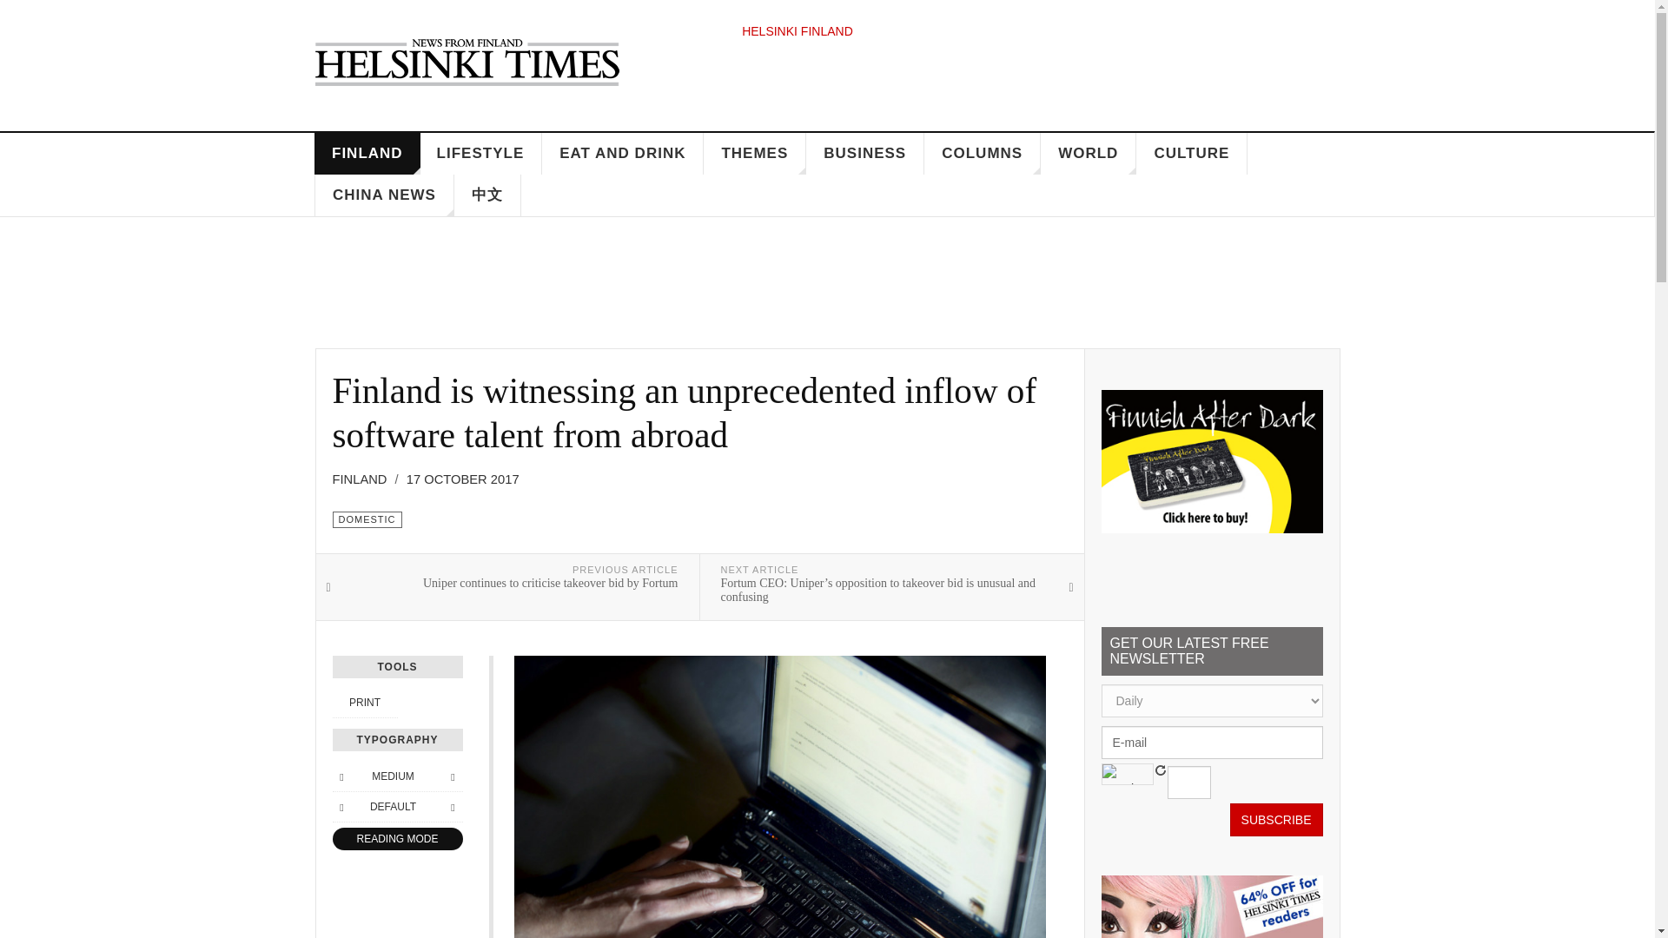  I want to click on Subscribe, so click(1276, 820).